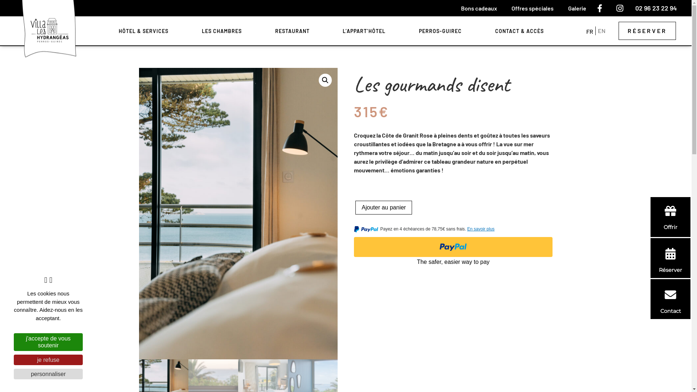 Image resolution: width=697 pixels, height=392 pixels. What do you see at coordinates (384, 208) in the screenshot?
I see `Ajouter au panier` at bounding box center [384, 208].